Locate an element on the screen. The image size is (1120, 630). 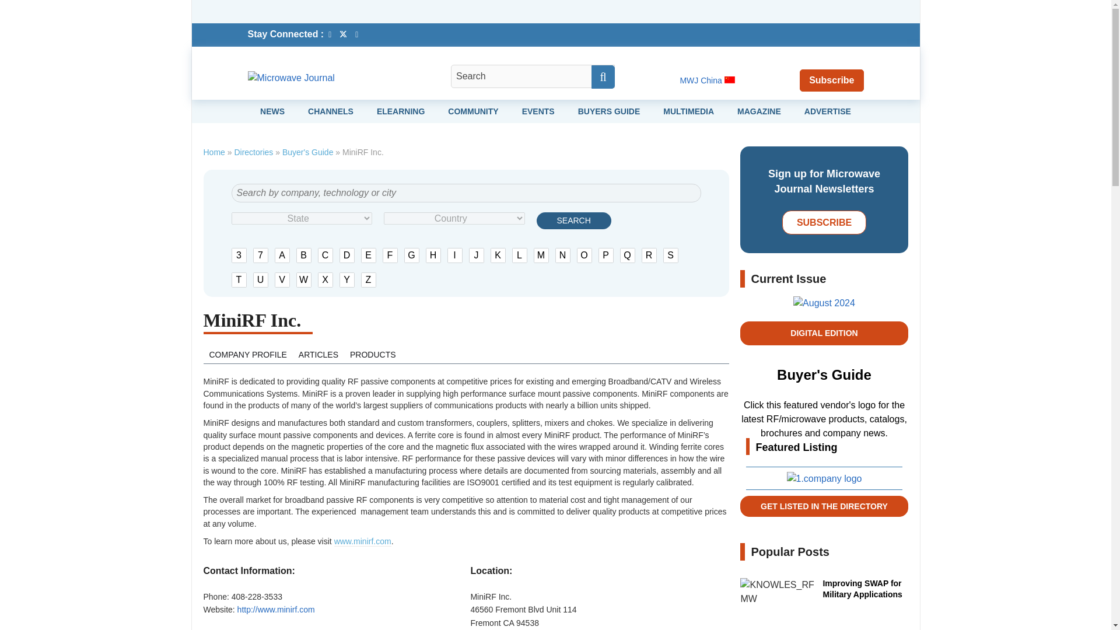
CHANNELS is located at coordinates (331, 111).